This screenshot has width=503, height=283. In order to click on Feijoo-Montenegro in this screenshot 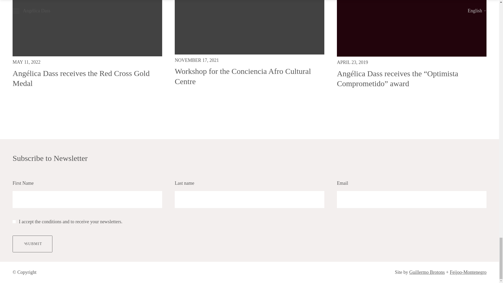, I will do `click(468, 272)`.